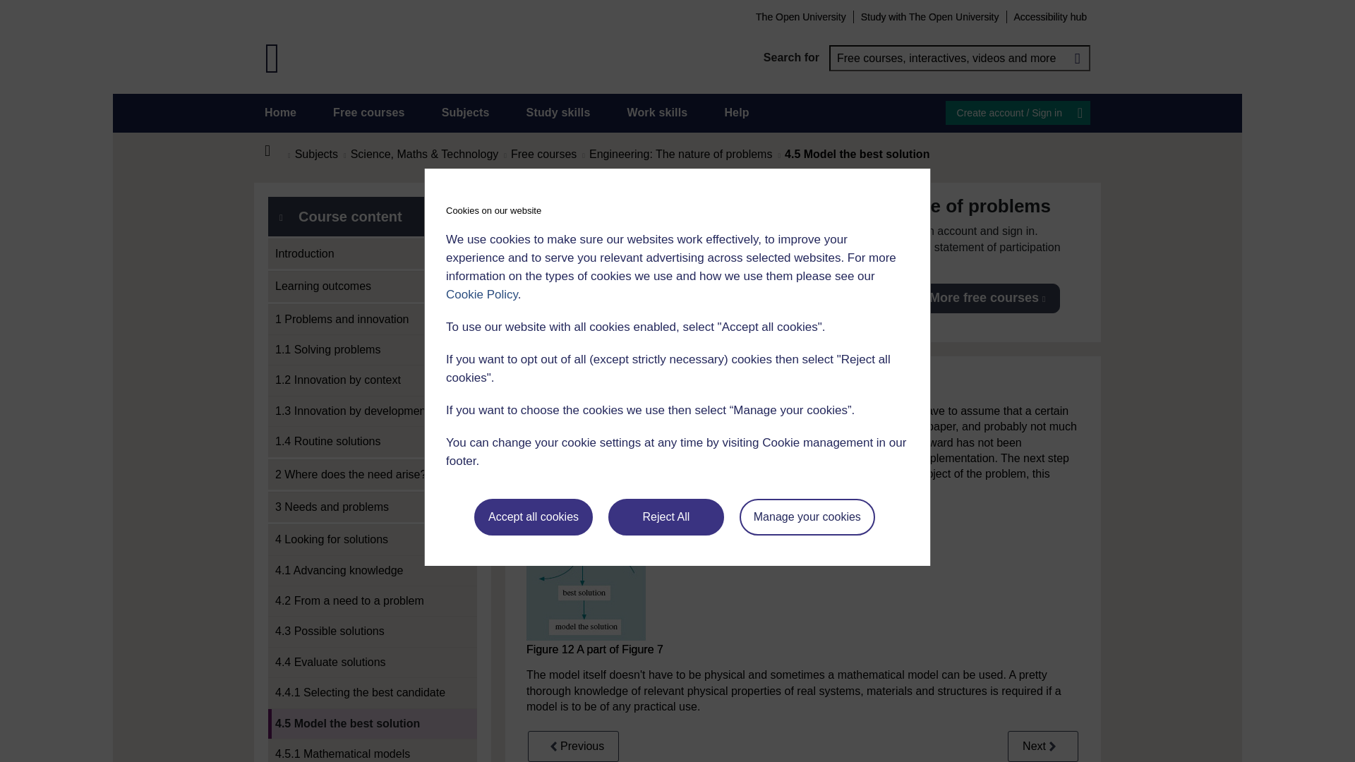 This screenshot has width=1355, height=762. Describe the element at coordinates (736, 113) in the screenshot. I see `Help` at that location.